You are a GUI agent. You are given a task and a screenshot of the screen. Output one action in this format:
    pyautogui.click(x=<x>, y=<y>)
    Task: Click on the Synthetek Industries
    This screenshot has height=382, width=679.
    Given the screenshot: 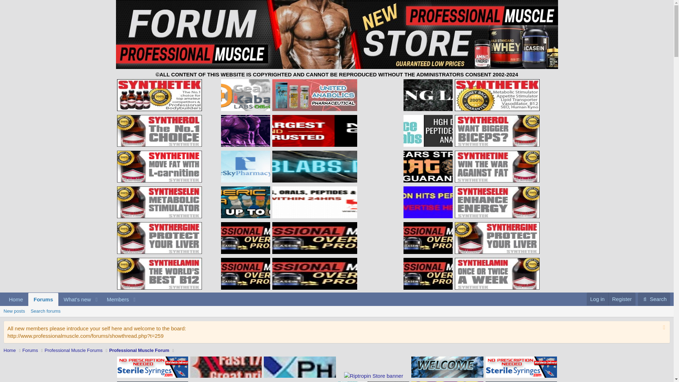 What is the action you would take?
    pyautogui.click(x=159, y=95)
    